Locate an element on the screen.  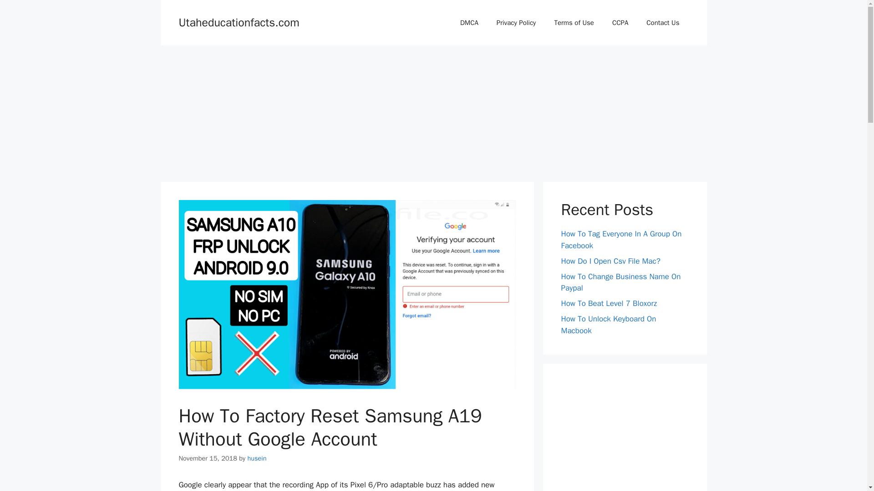
Terms of Use is located at coordinates (574, 23).